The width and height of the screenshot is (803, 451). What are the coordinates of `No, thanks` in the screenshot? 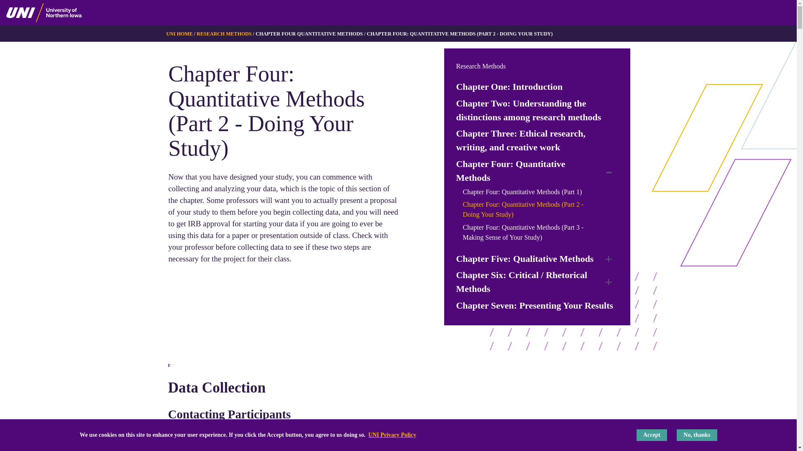 It's located at (697, 435).